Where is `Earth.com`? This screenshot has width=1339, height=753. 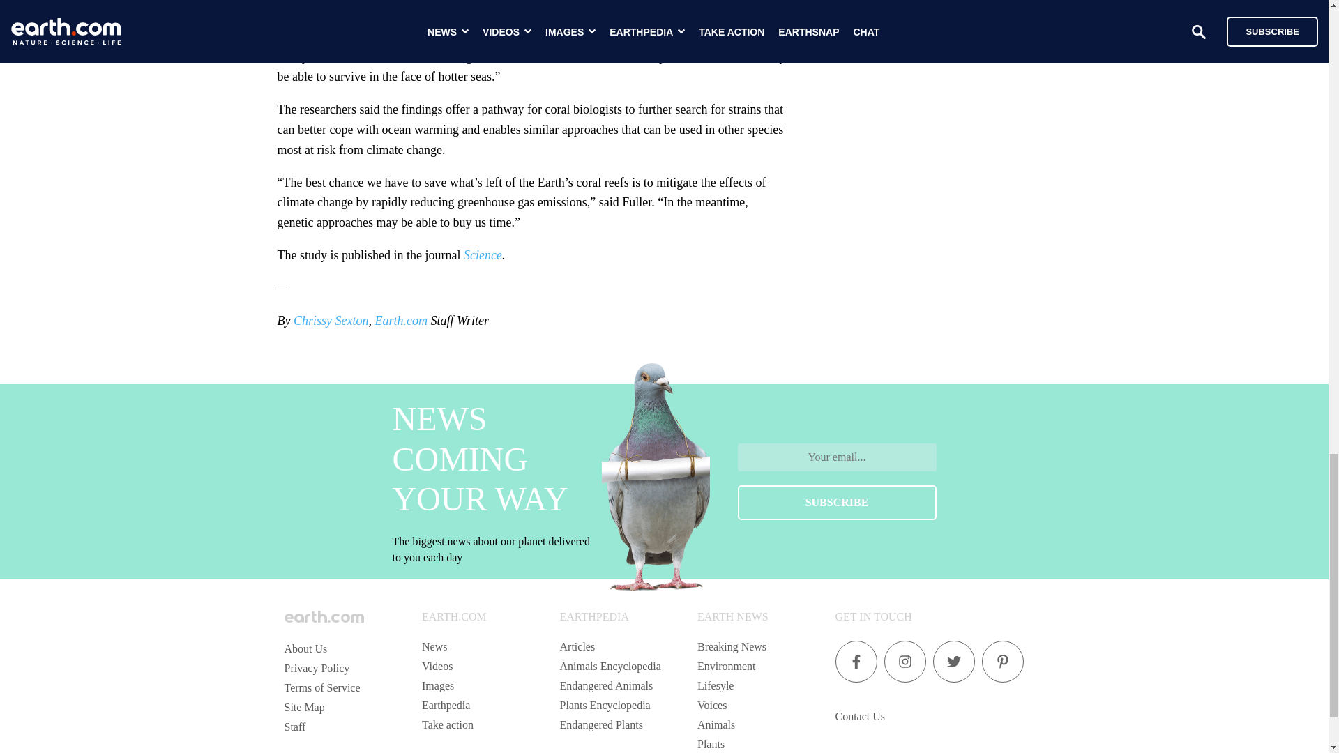
Earth.com is located at coordinates (400, 321).